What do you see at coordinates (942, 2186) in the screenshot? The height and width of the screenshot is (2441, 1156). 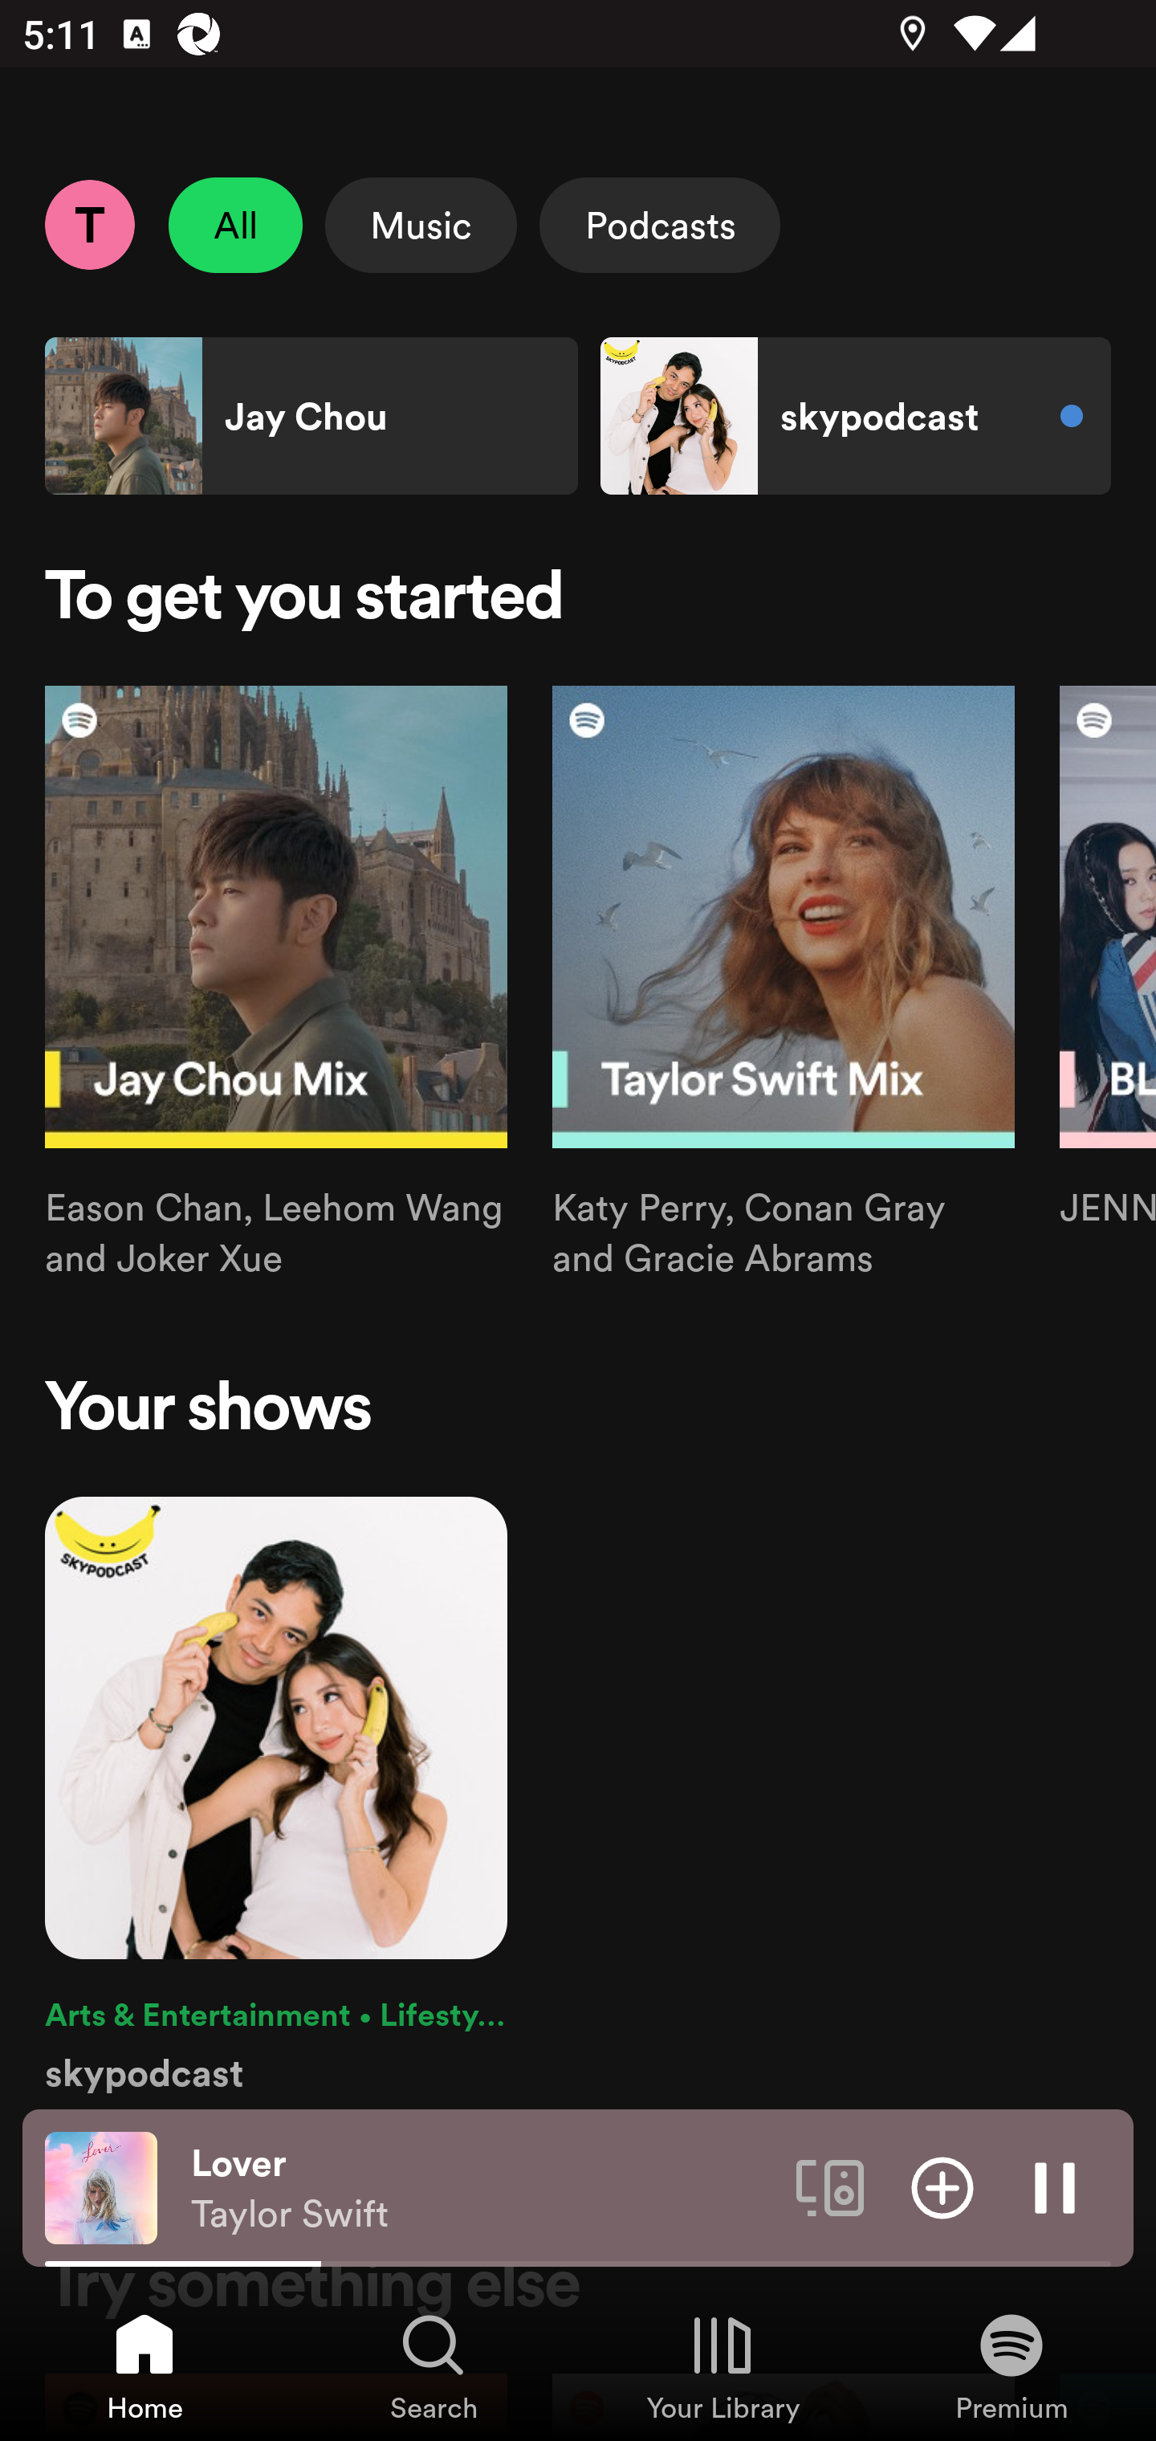 I see `Add item` at bounding box center [942, 2186].